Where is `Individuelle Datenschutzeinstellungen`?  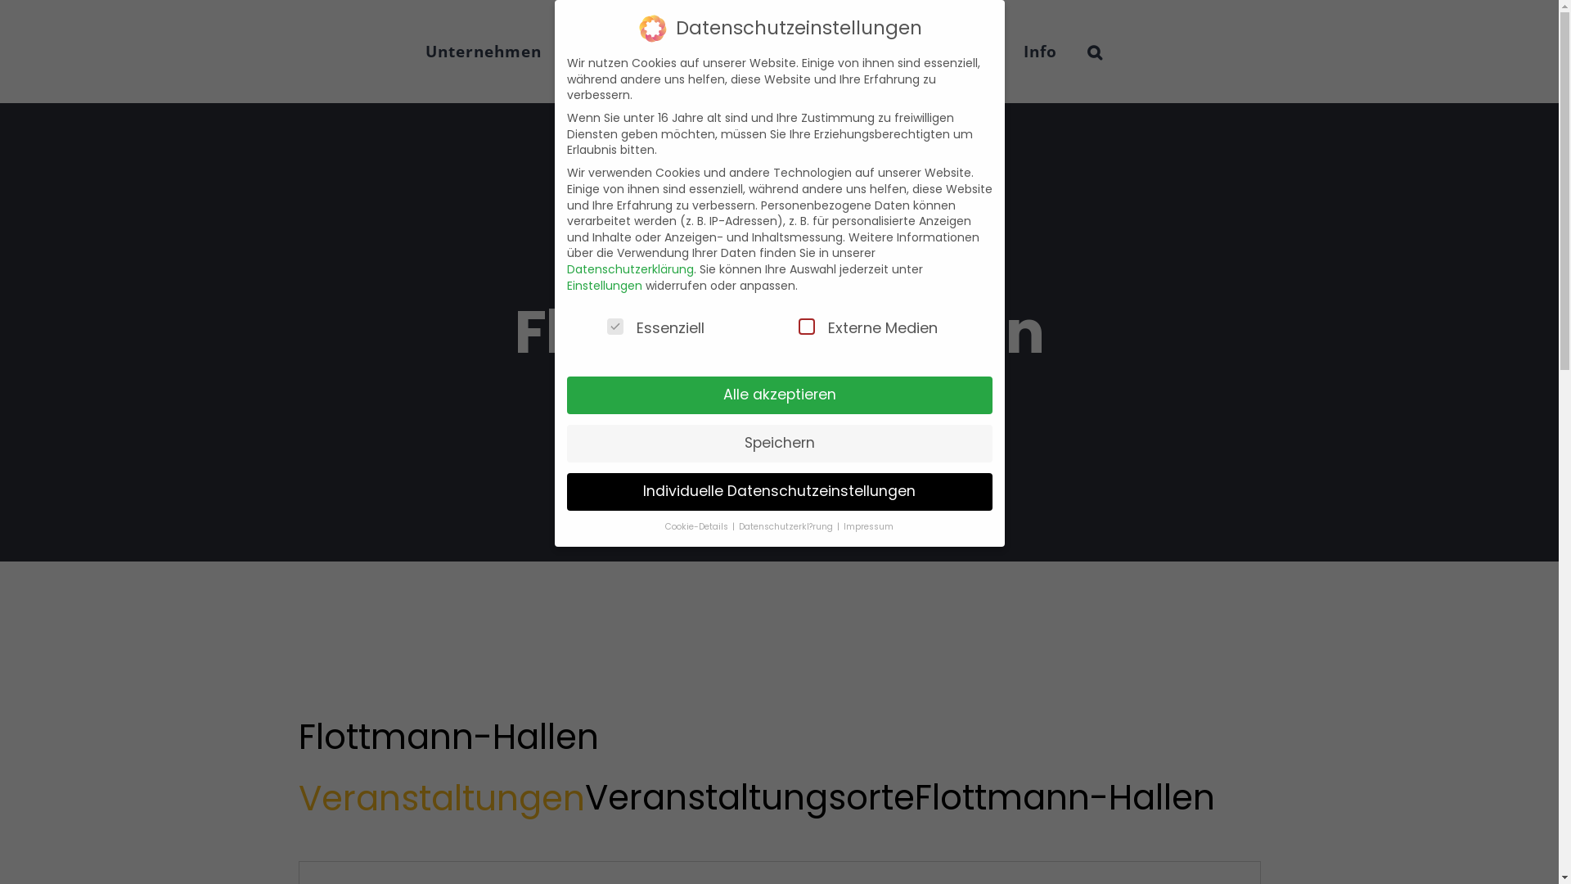 Individuelle Datenschutzeinstellungen is located at coordinates (779, 491).